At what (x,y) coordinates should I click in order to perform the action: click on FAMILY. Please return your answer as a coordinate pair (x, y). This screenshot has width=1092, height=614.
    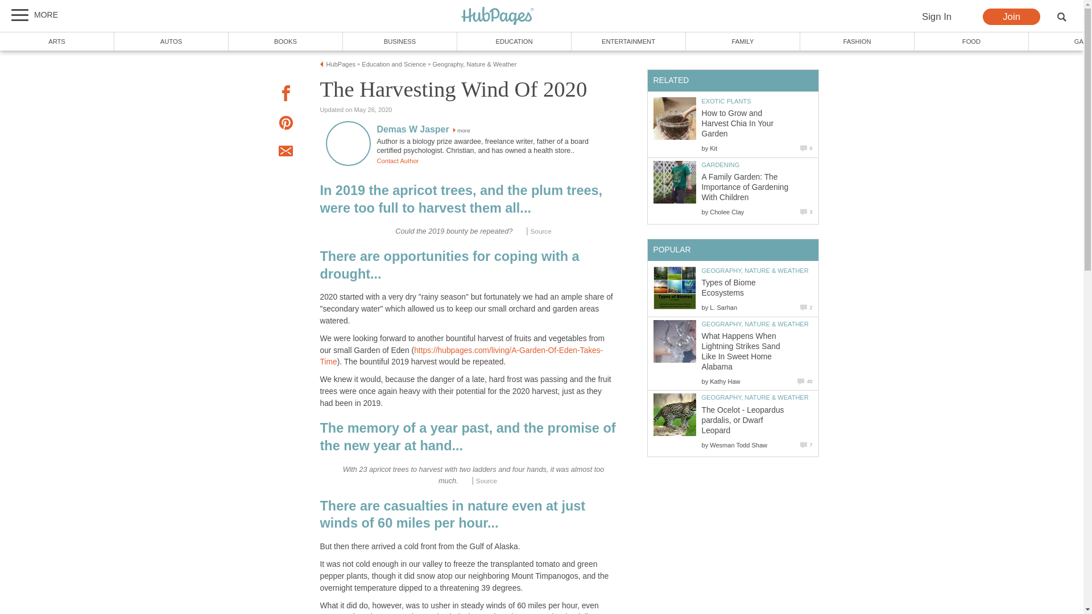
    Looking at the image, I should click on (743, 41).